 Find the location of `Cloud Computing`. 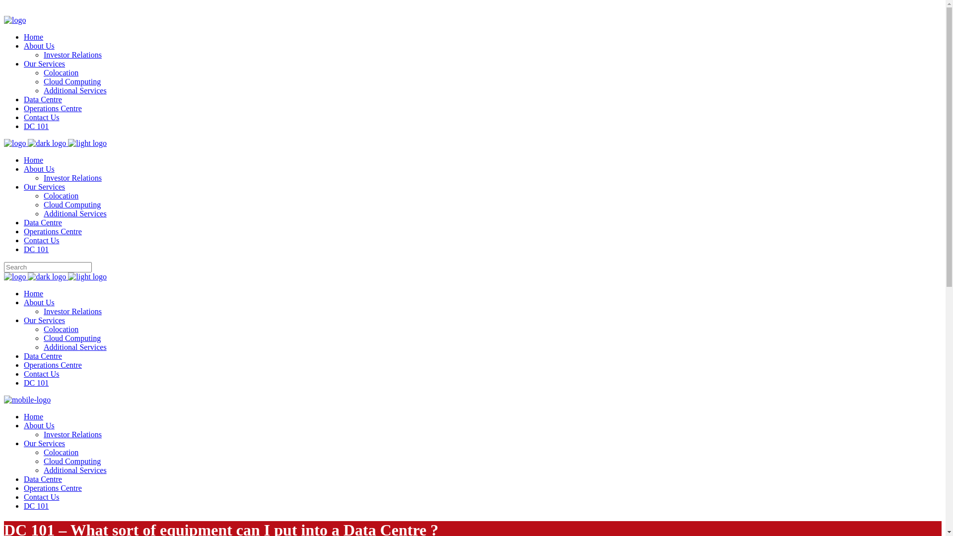

Cloud Computing is located at coordinates (72, 338).